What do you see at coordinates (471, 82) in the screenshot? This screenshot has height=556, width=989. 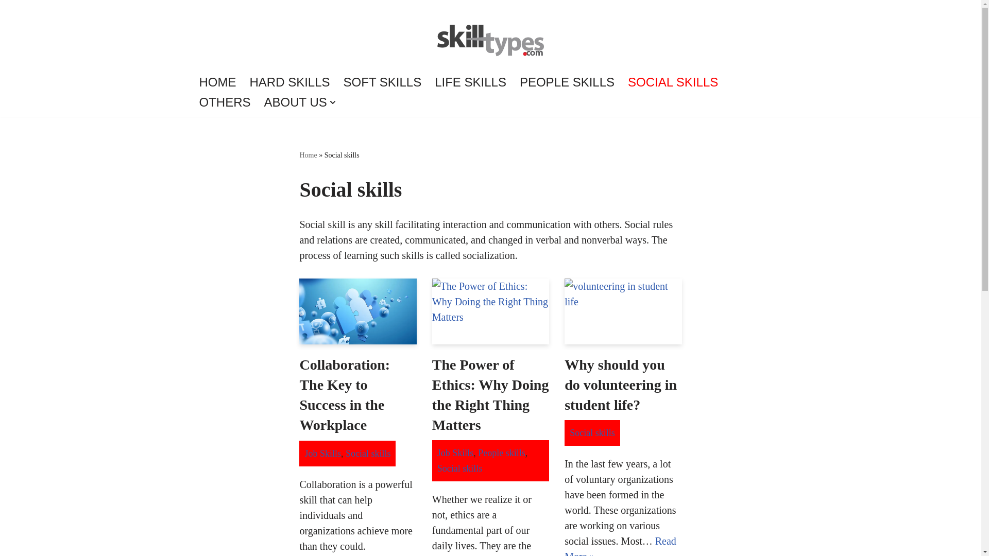 I see `LIFE SKILLS` at bounding box center [471, 82].